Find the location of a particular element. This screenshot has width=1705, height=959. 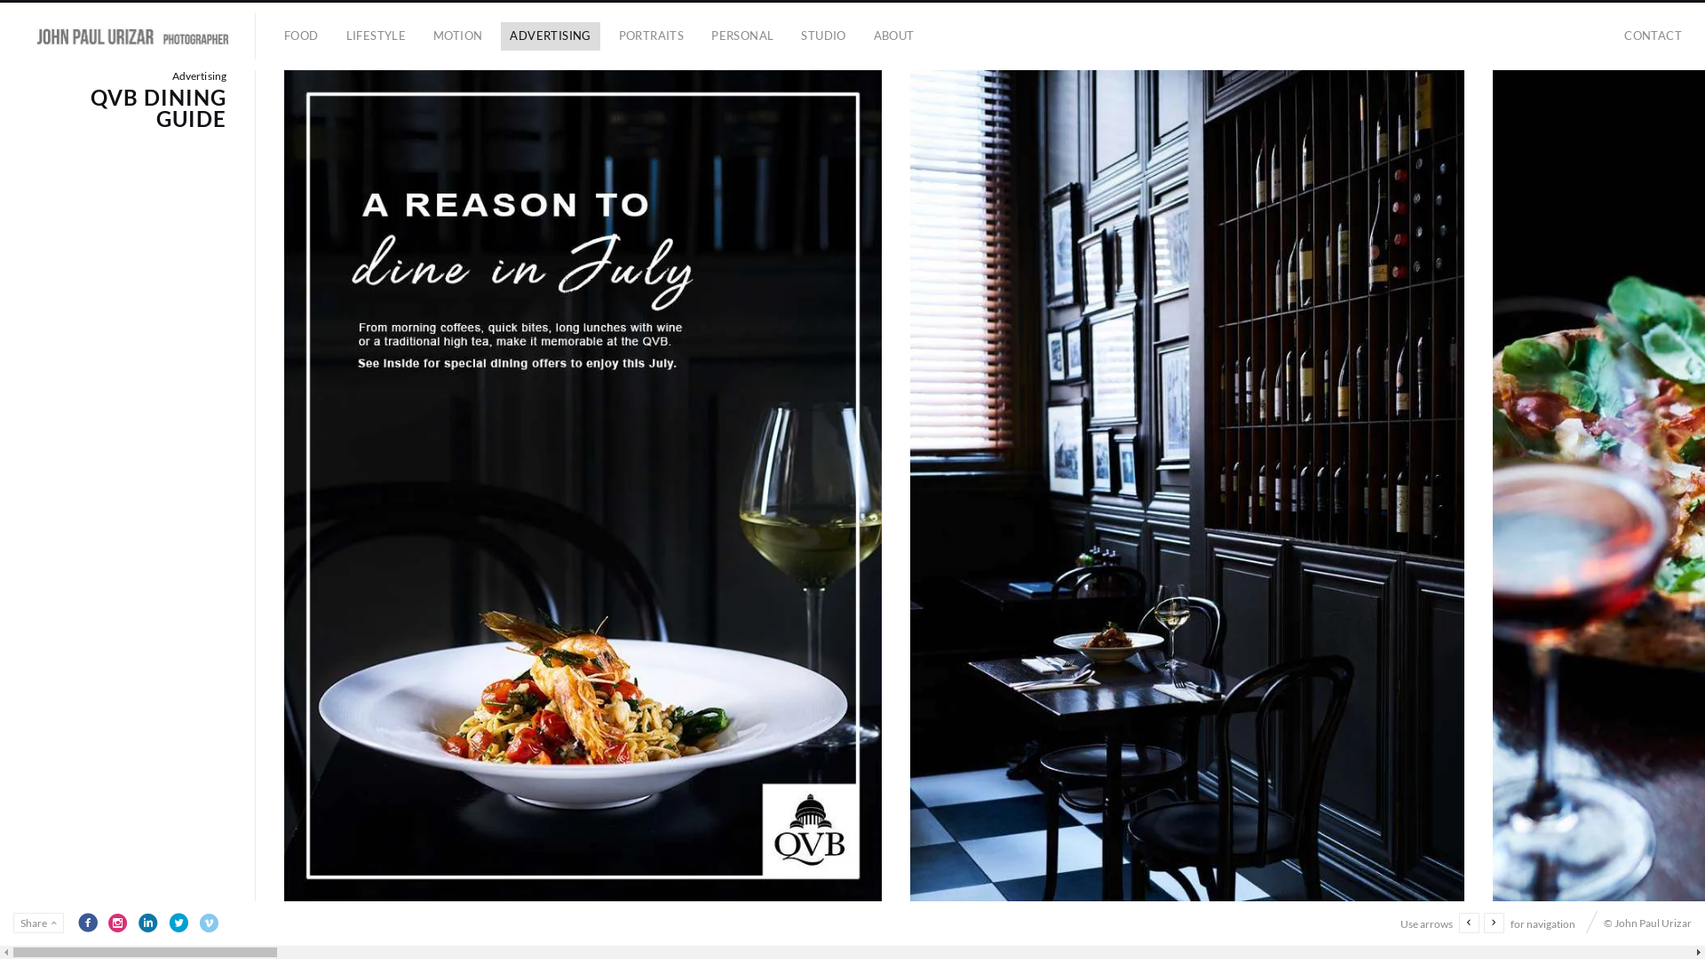

John Paul Urizar Photographer is located at coordinates (135, 36).